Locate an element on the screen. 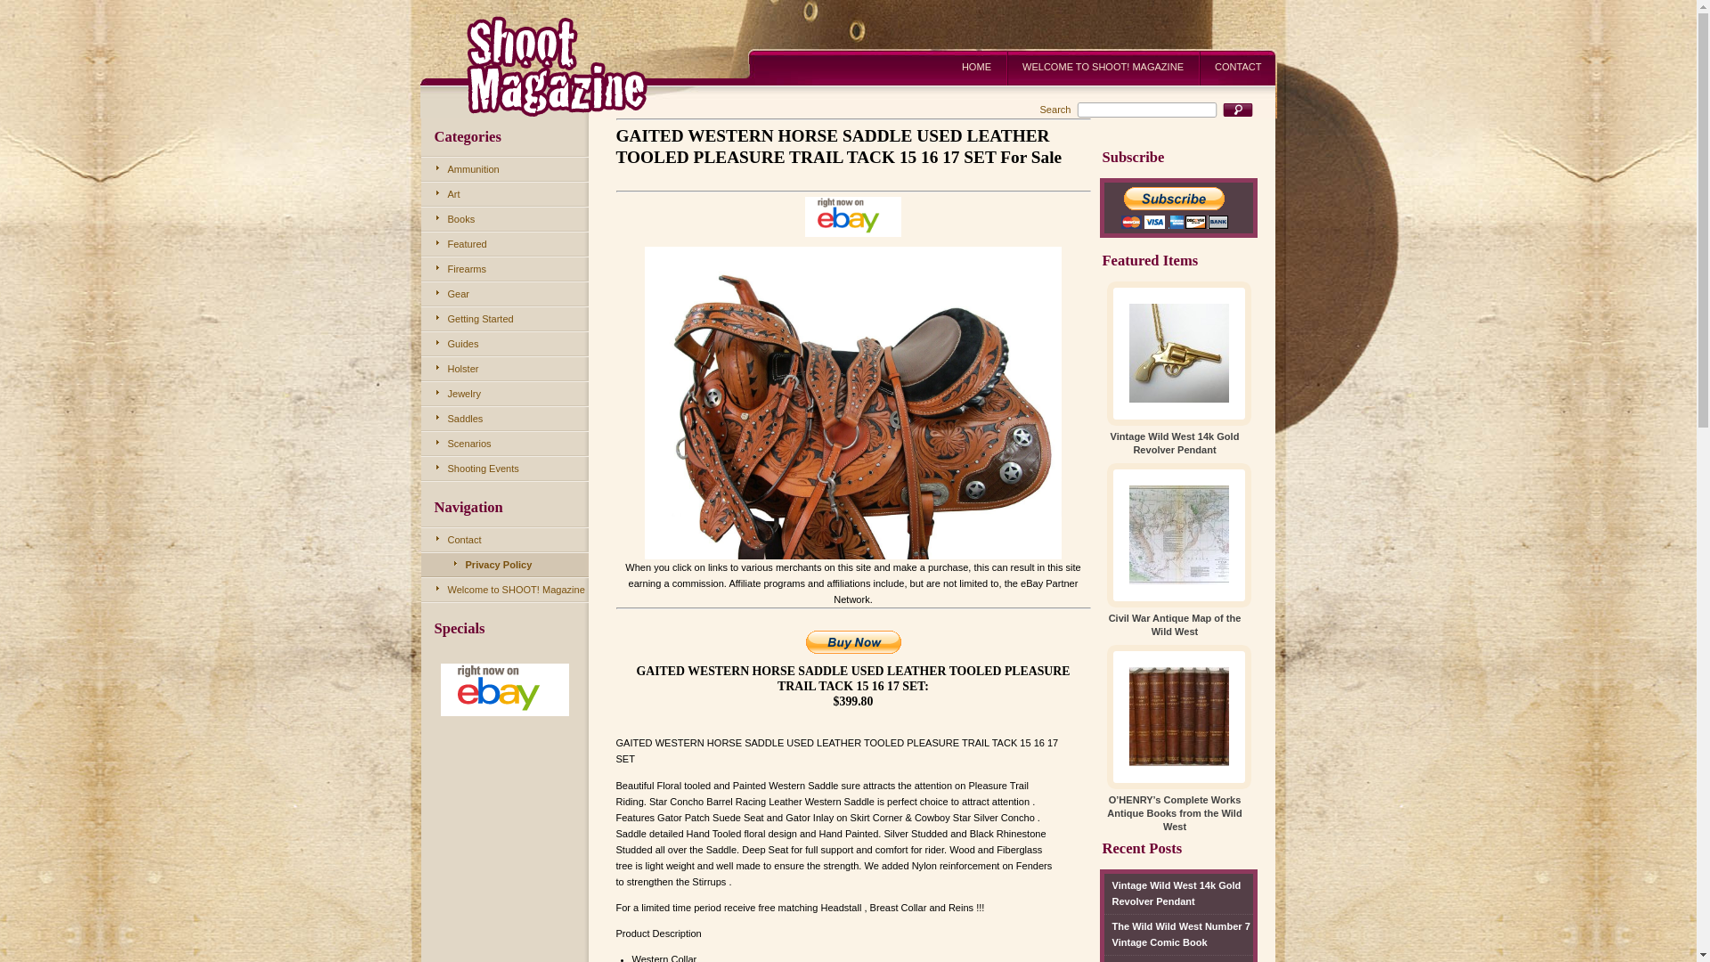  vintage-gold-revolver-pendant is located at coordinates (1179, 353).